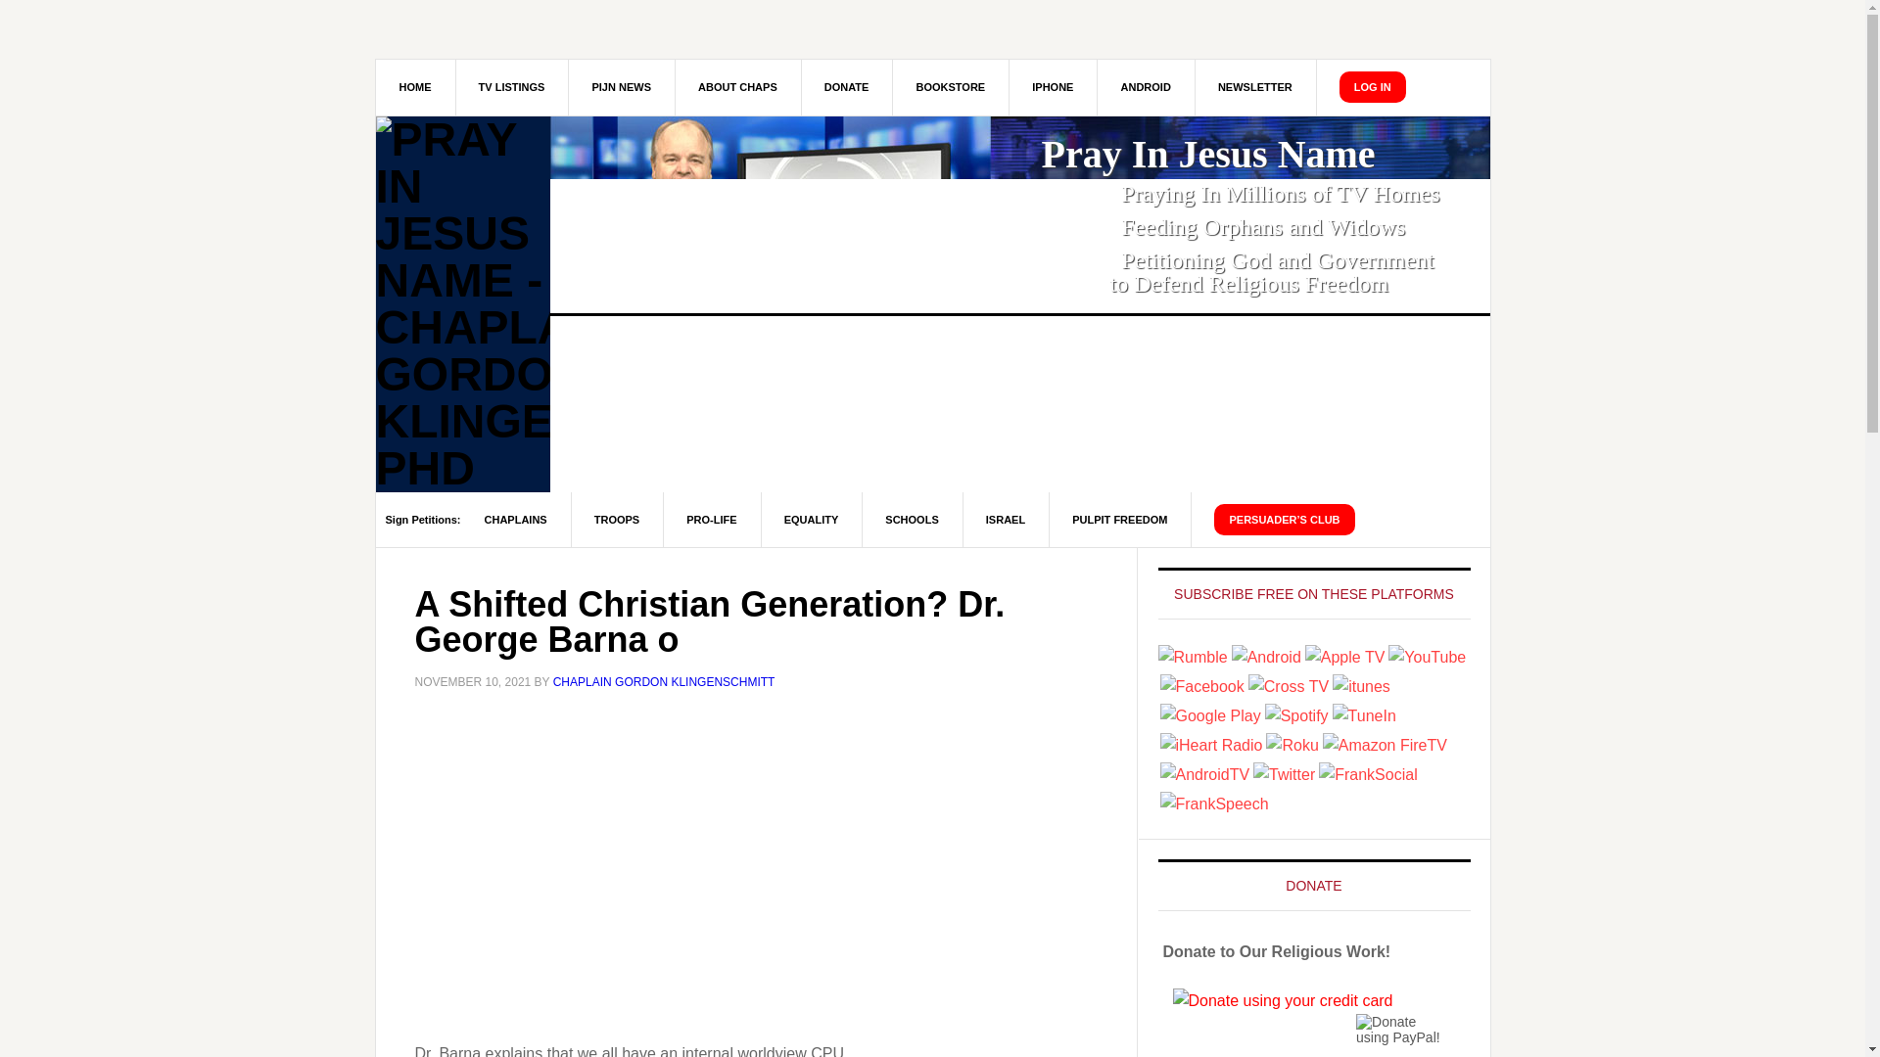 This screenshot has width=1880, height=1057. What do you see at coordinates (847, 86) in the screenshot?
I see `DONATE` at bounding box center [847, 86].